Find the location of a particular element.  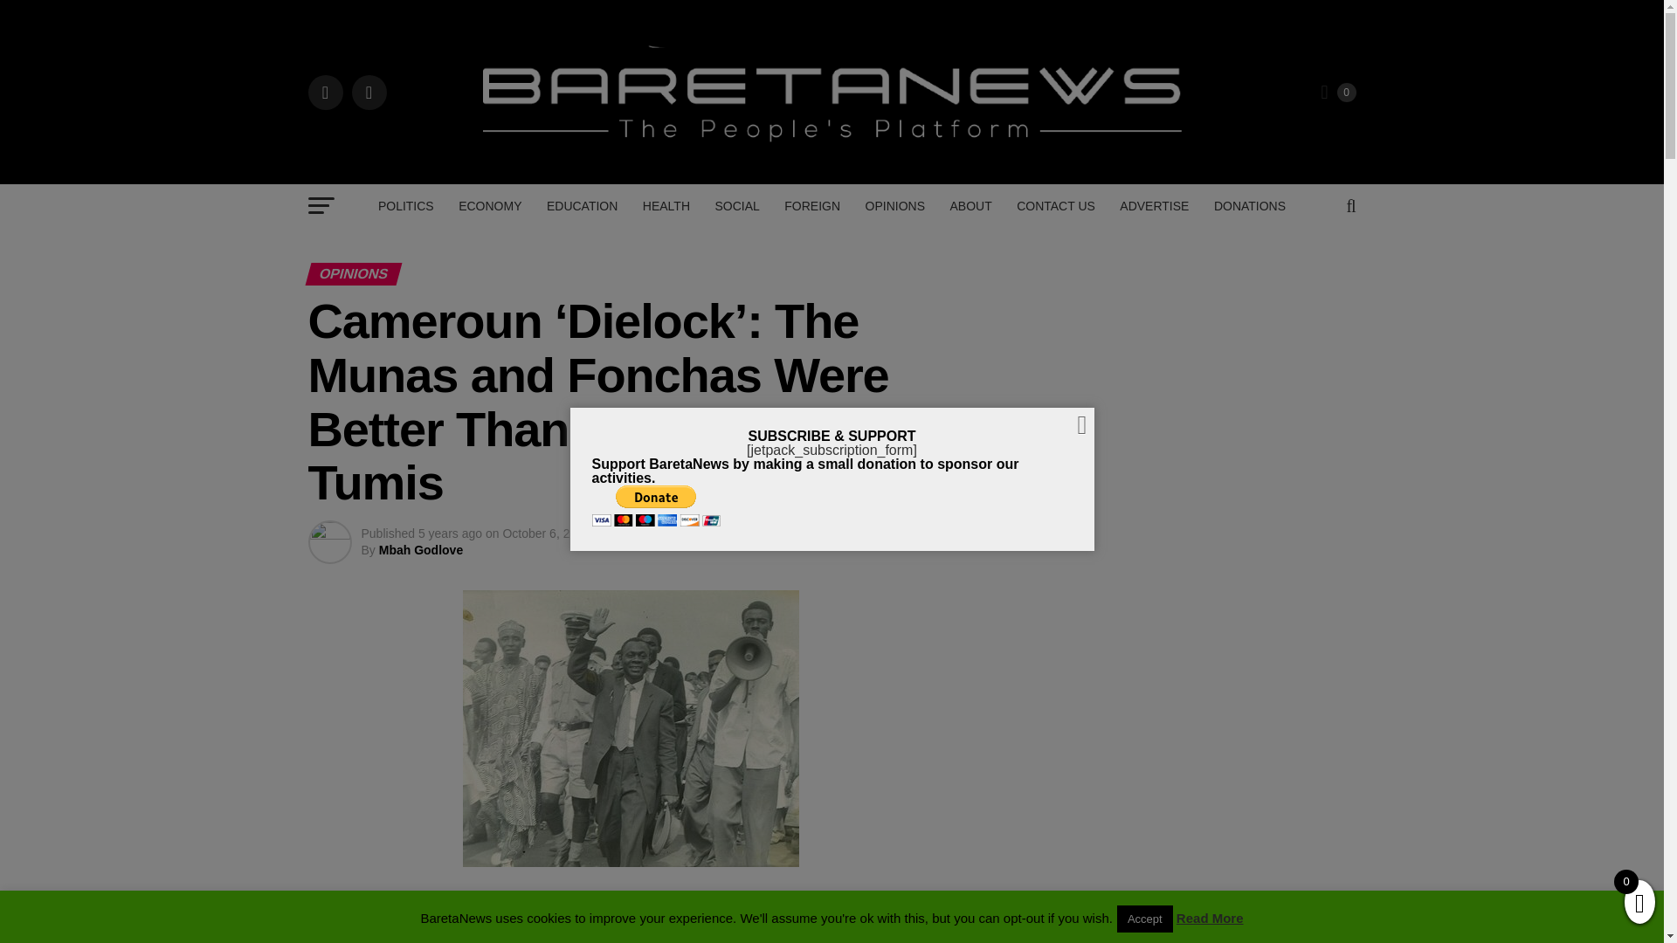

HEALTH is located at coordinates (666, 206).